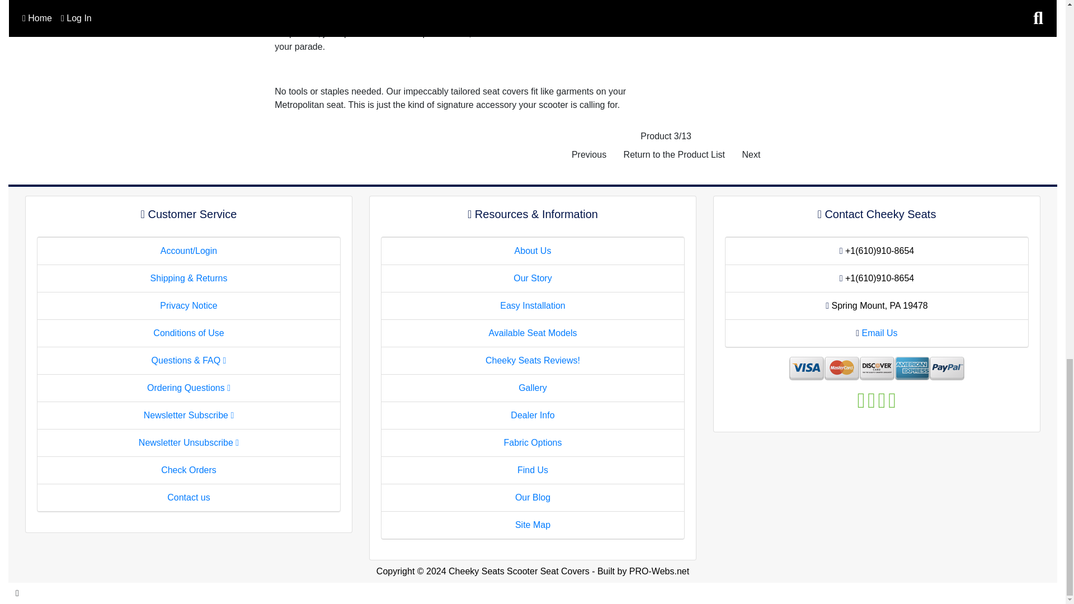 This screenshot has width=1074, height=604. What do you see at coordinates (188, 305) in the screenshot?
I see `Privacy Notice` at bounding box center [188, 305].